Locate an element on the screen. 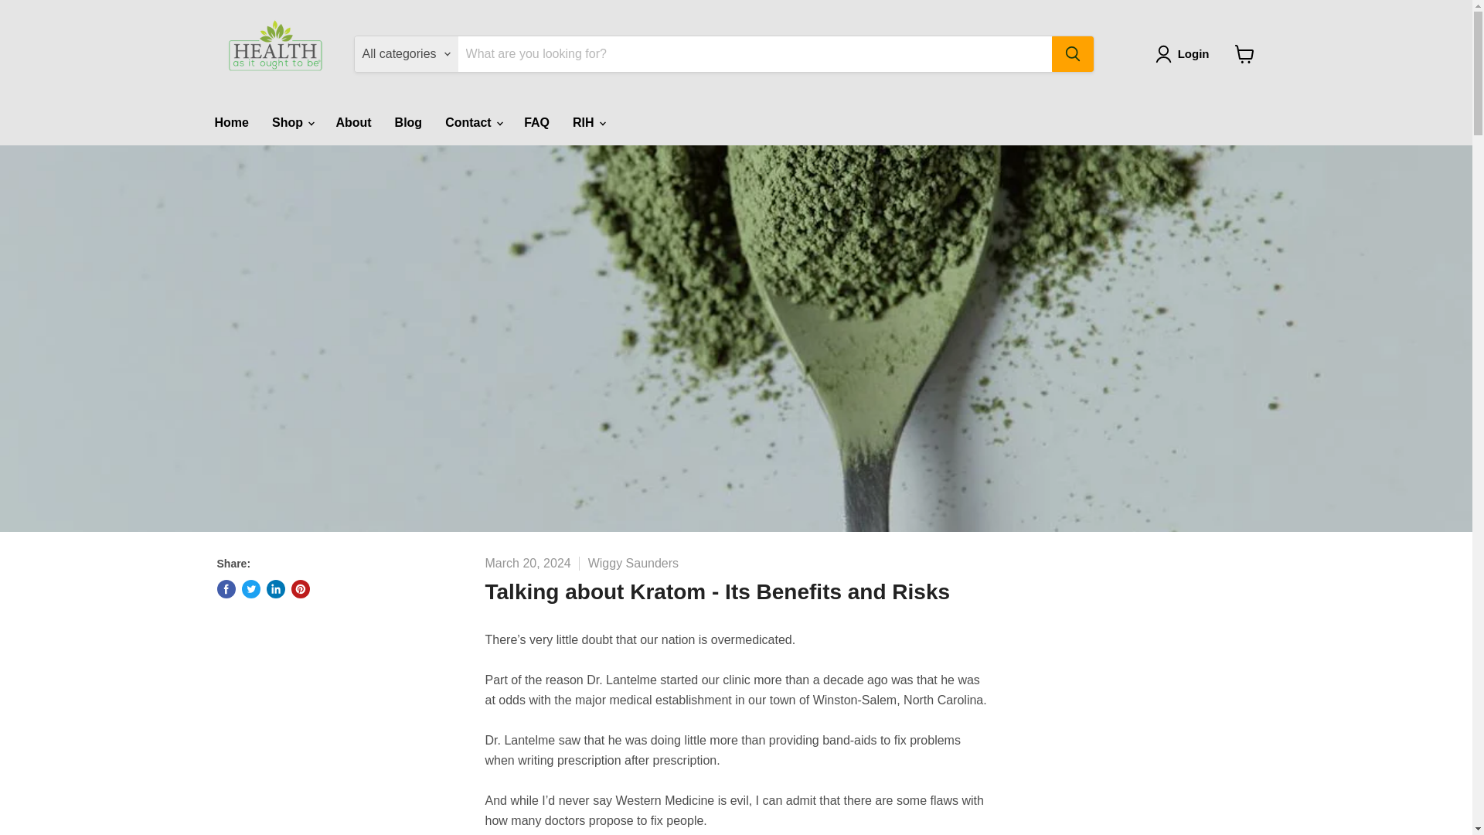 The width and height of the screenshot is (1484, 835). Home is located at coordinates (230, 123).